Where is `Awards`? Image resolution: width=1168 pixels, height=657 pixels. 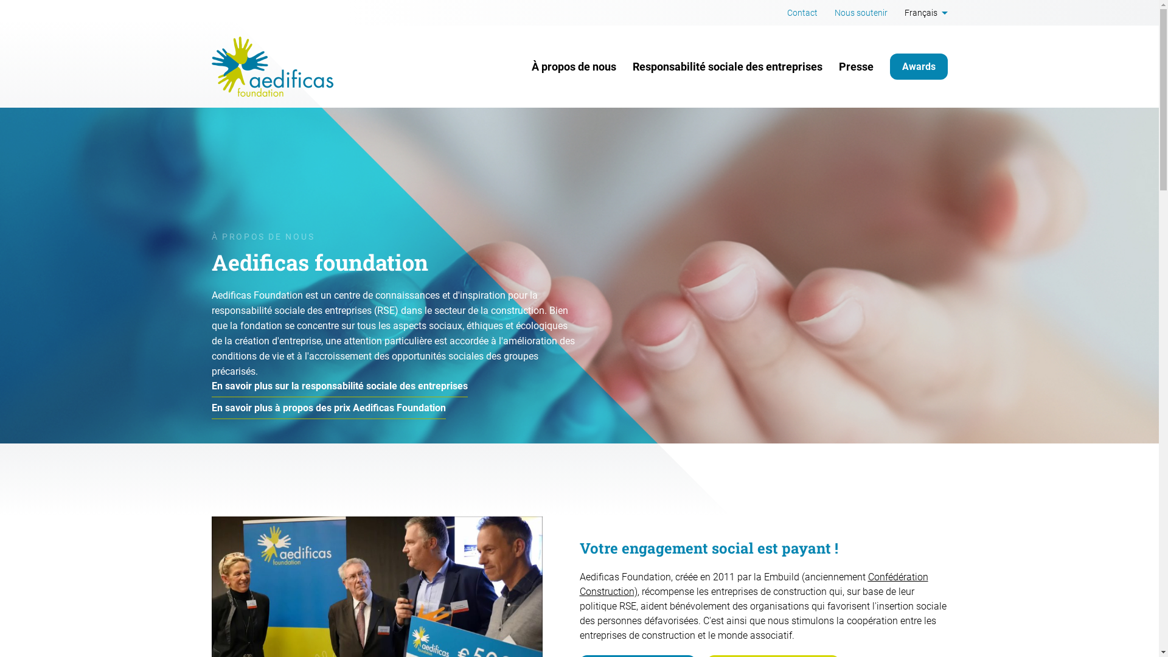
Awards is located at coordinates (919, 67).